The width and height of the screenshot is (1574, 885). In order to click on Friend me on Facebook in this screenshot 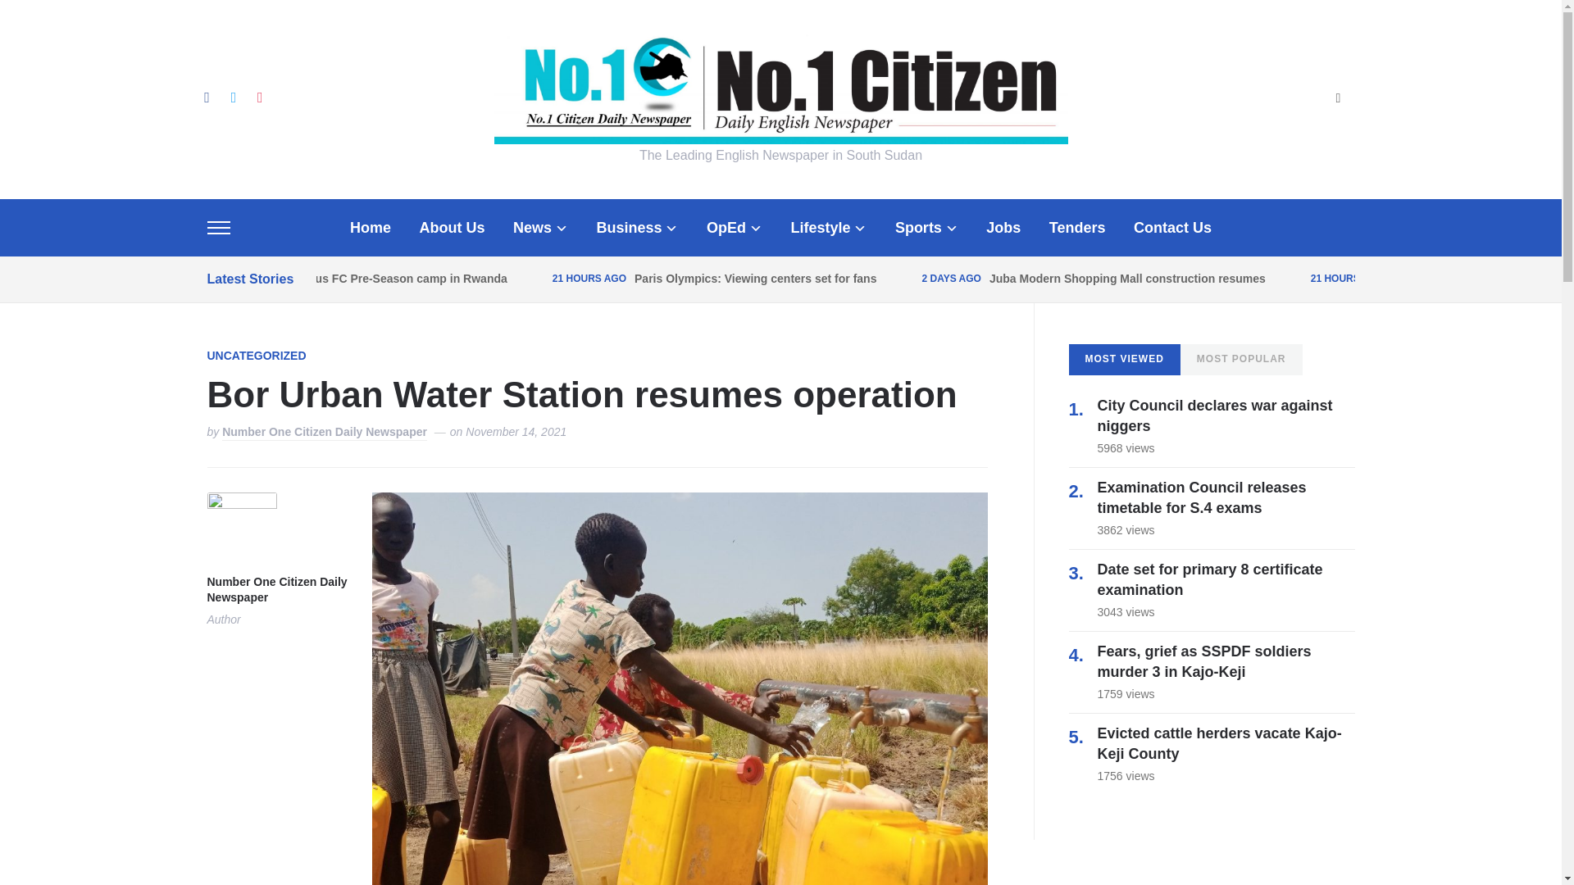, I will do `click(206, 97)`.